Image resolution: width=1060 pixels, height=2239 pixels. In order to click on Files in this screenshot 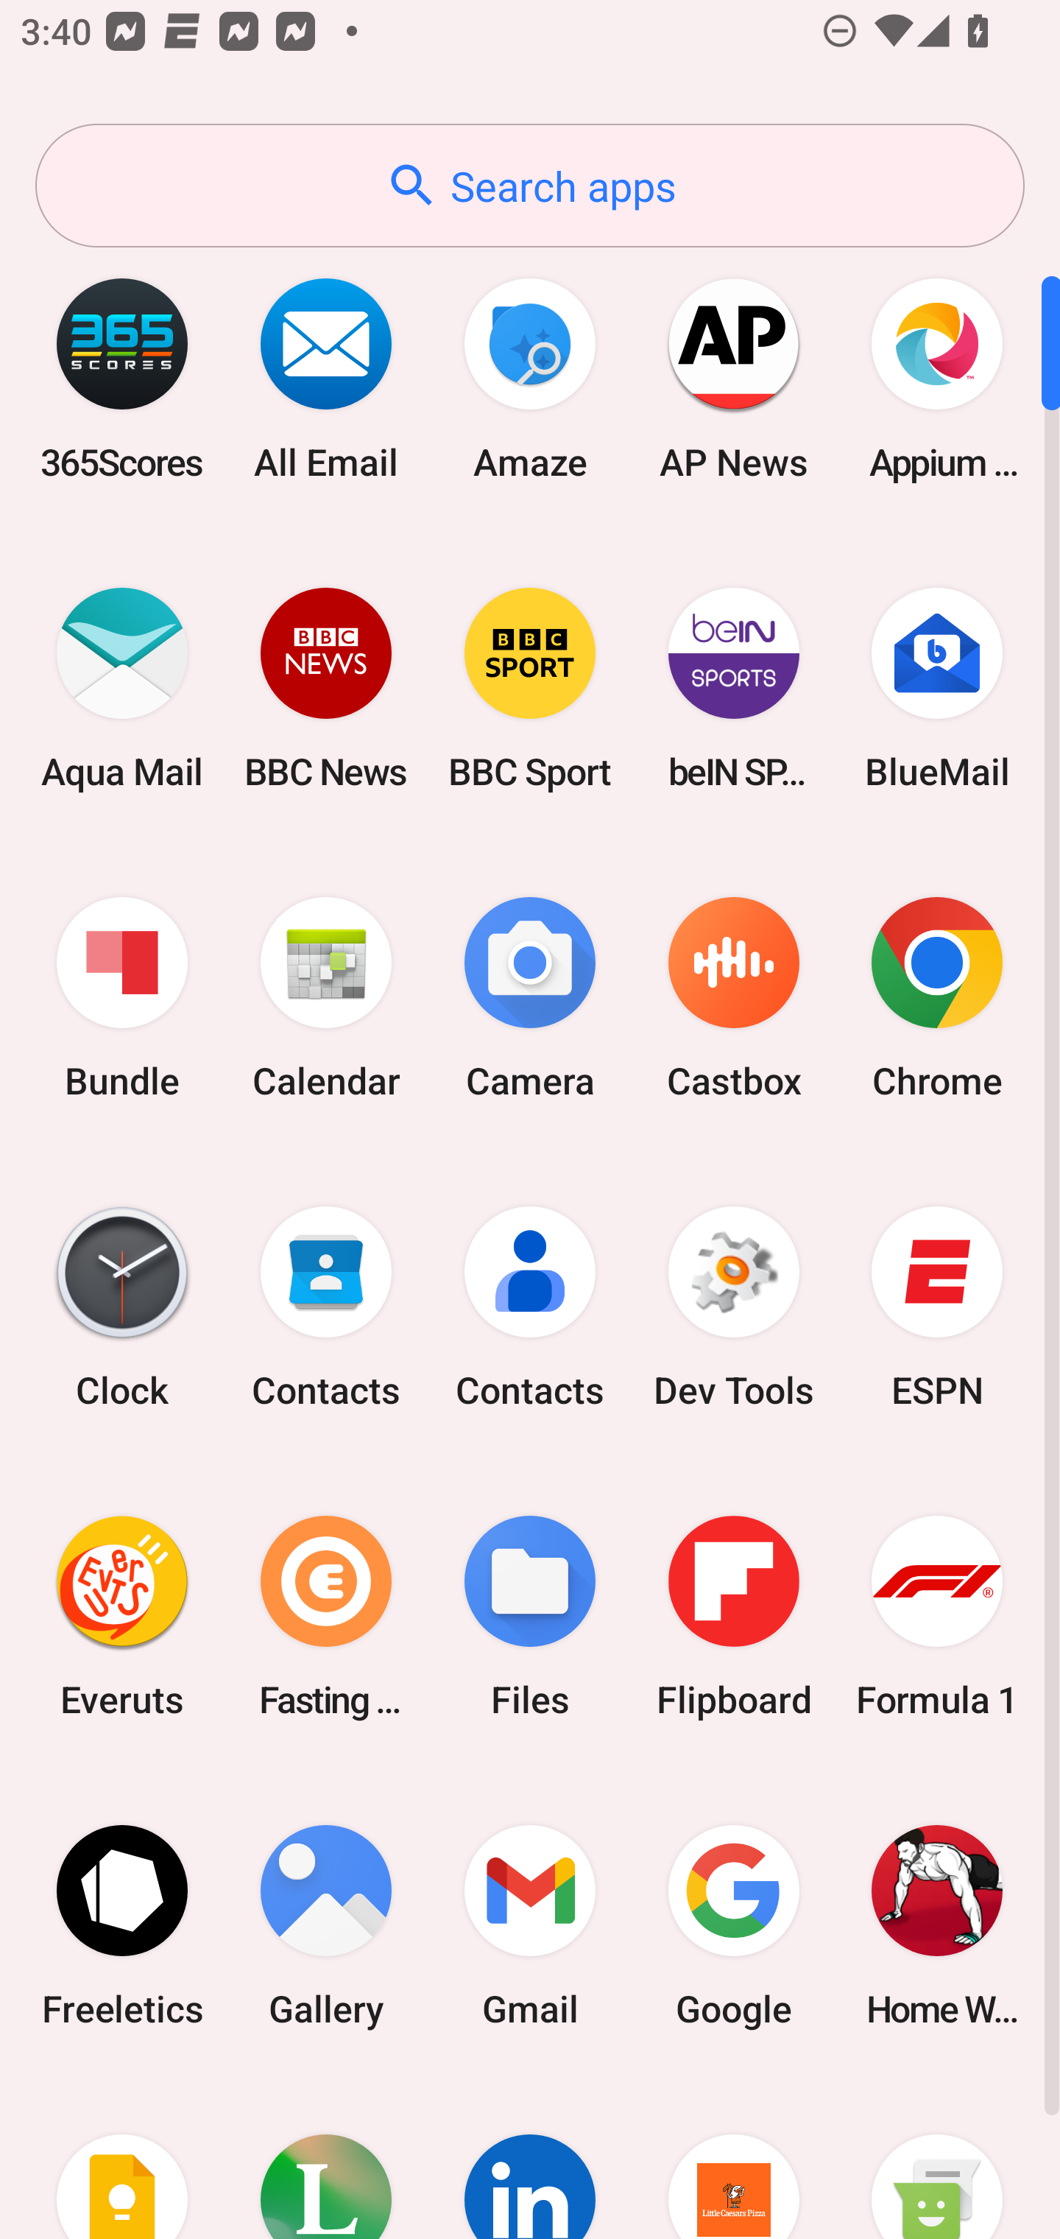, I will do `click(530, 1616)`.